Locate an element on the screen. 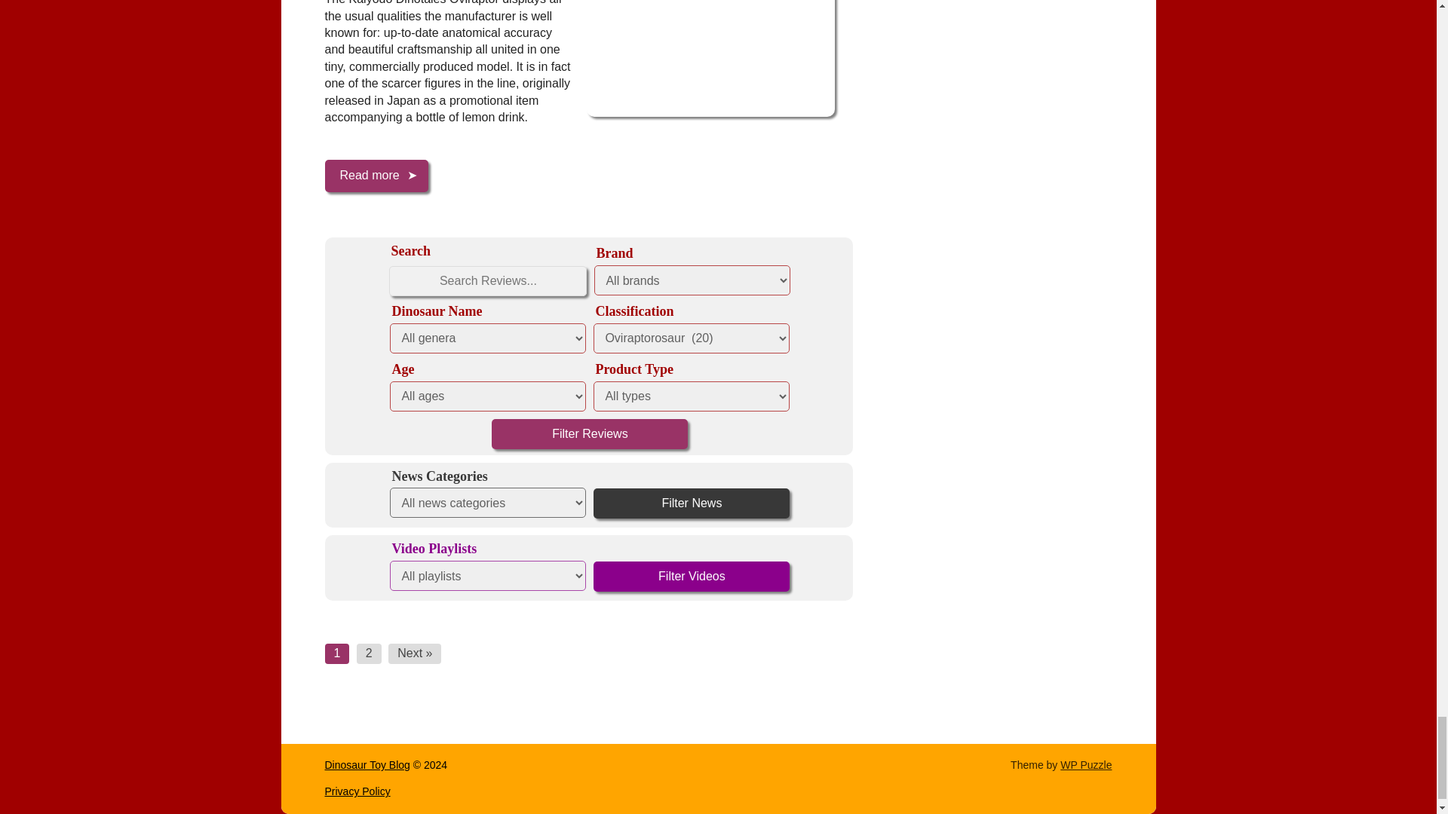  Filter Videos is located at coordinates (691, 577).